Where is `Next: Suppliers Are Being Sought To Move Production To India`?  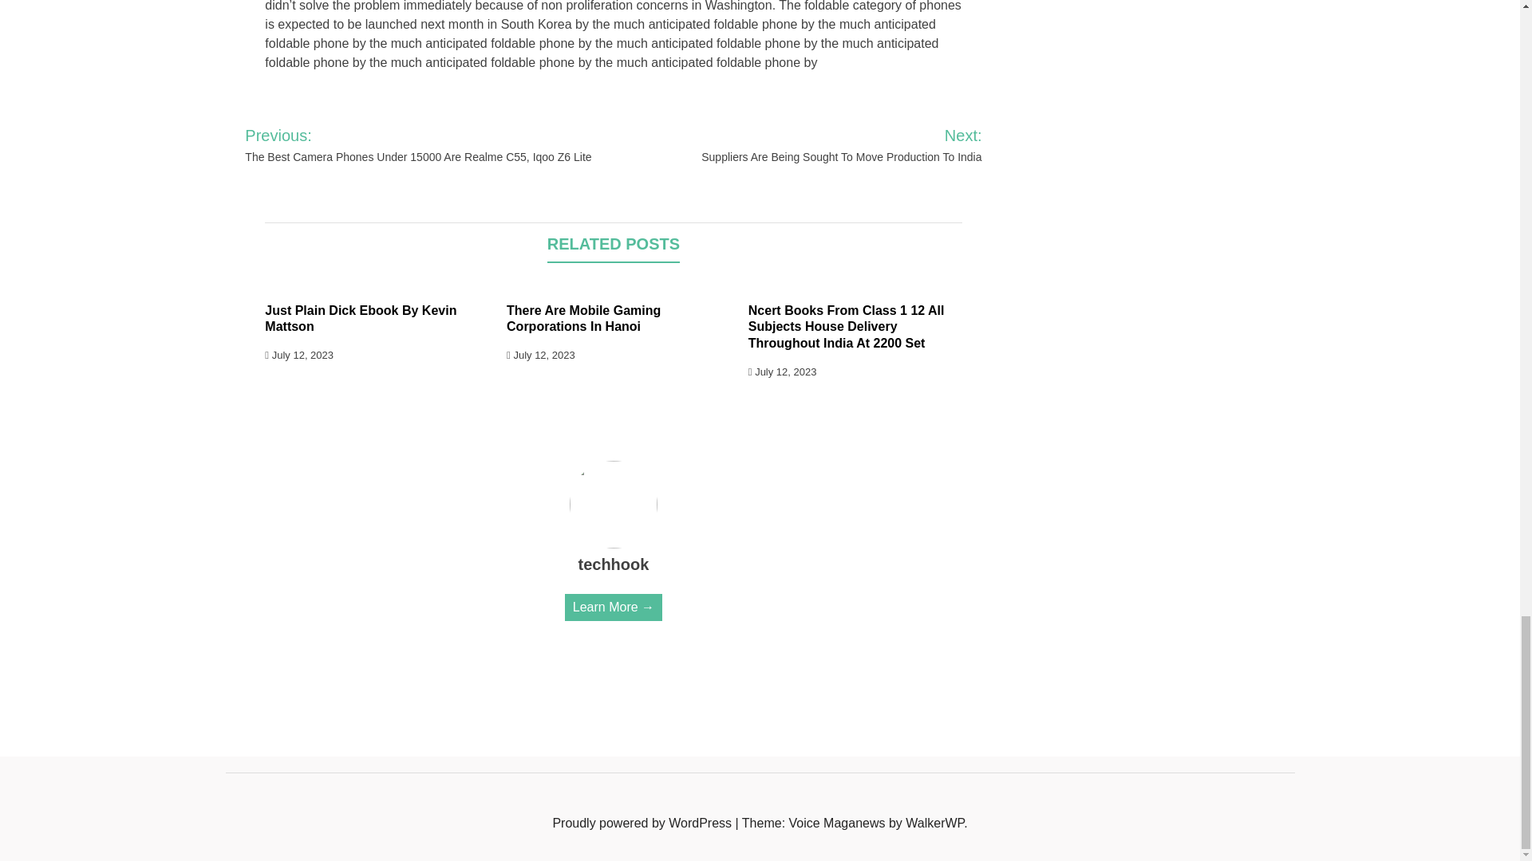 Next: Suppliers Are Being Sought To Move Production To India is located at coordinates (820, 145).